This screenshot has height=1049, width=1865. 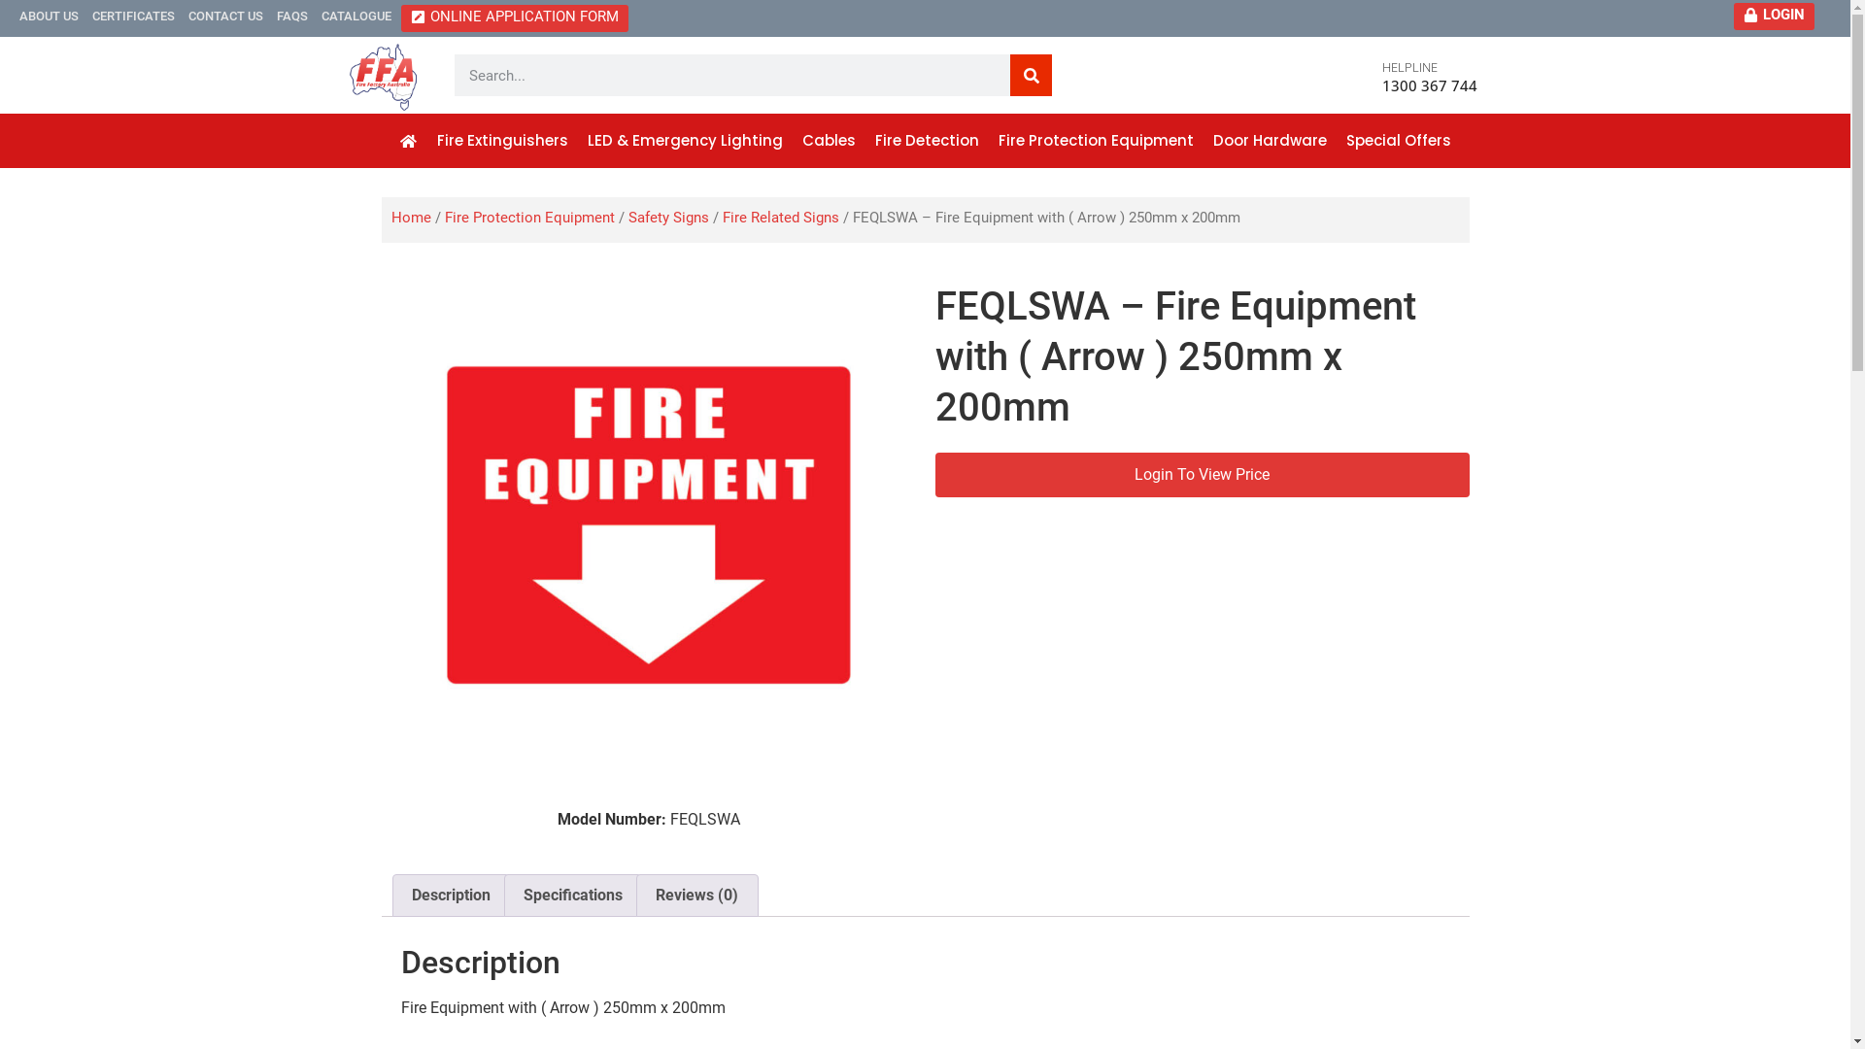 What do you see at coordinates (697, 896) in the screenshot?
I see `Reviews (0)` at bounding box center [697, 896].